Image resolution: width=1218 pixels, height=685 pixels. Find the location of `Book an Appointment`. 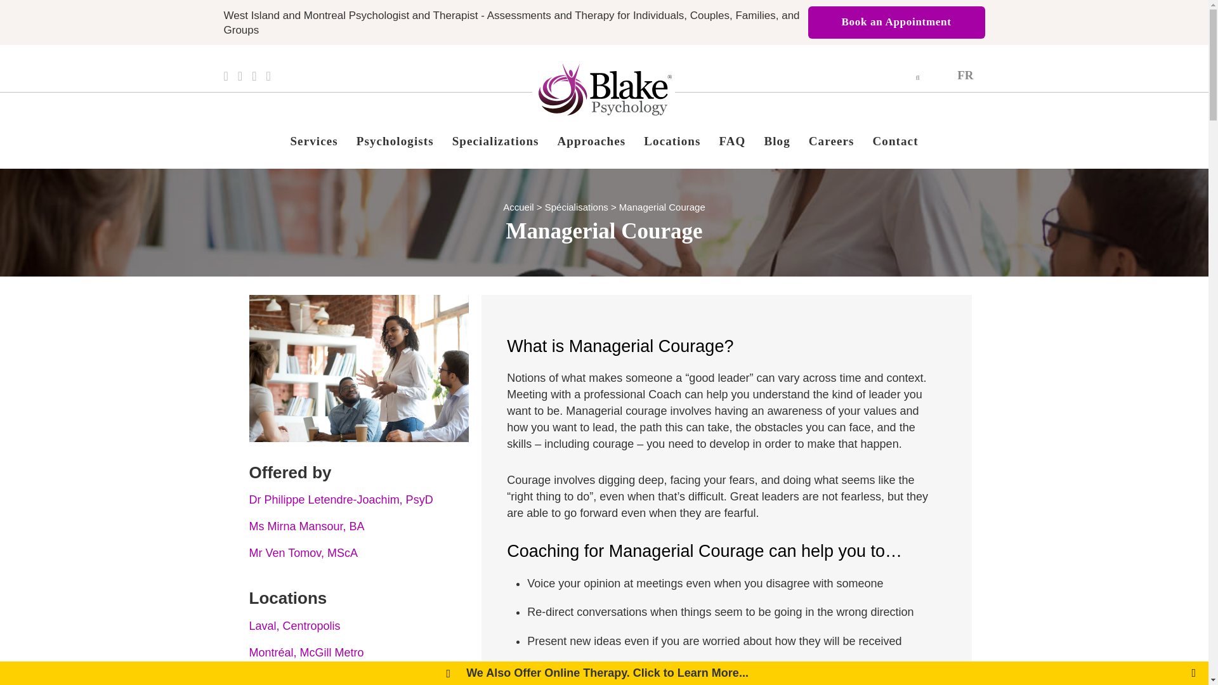

Book an Appointment is located at coordinates (897, 22).